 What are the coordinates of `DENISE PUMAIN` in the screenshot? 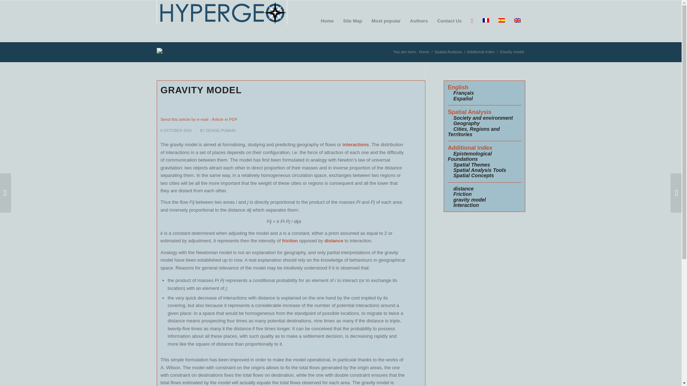 It's located at (220, 130).